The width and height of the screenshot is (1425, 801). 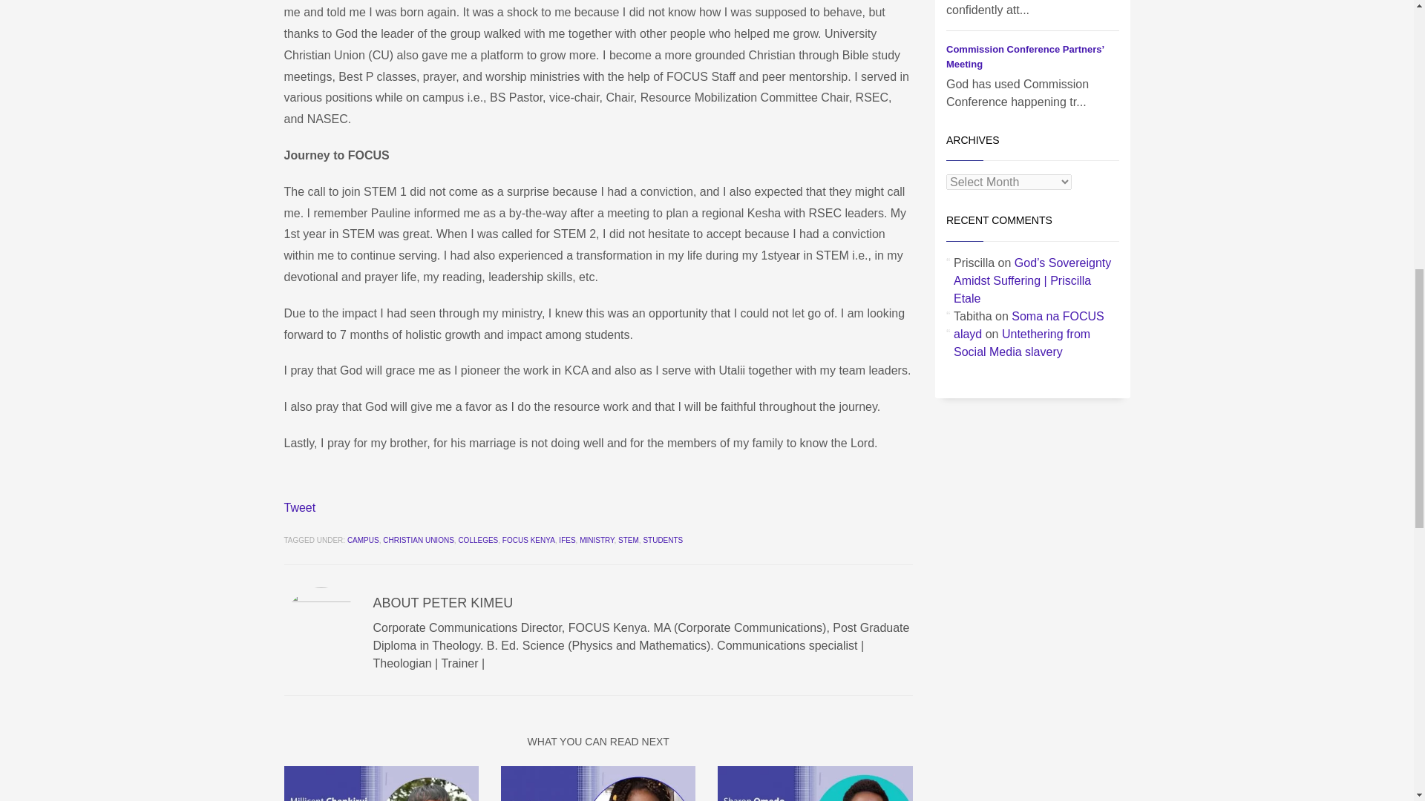 I want to click on Lydia-Awour, so click(x=598, y=783).